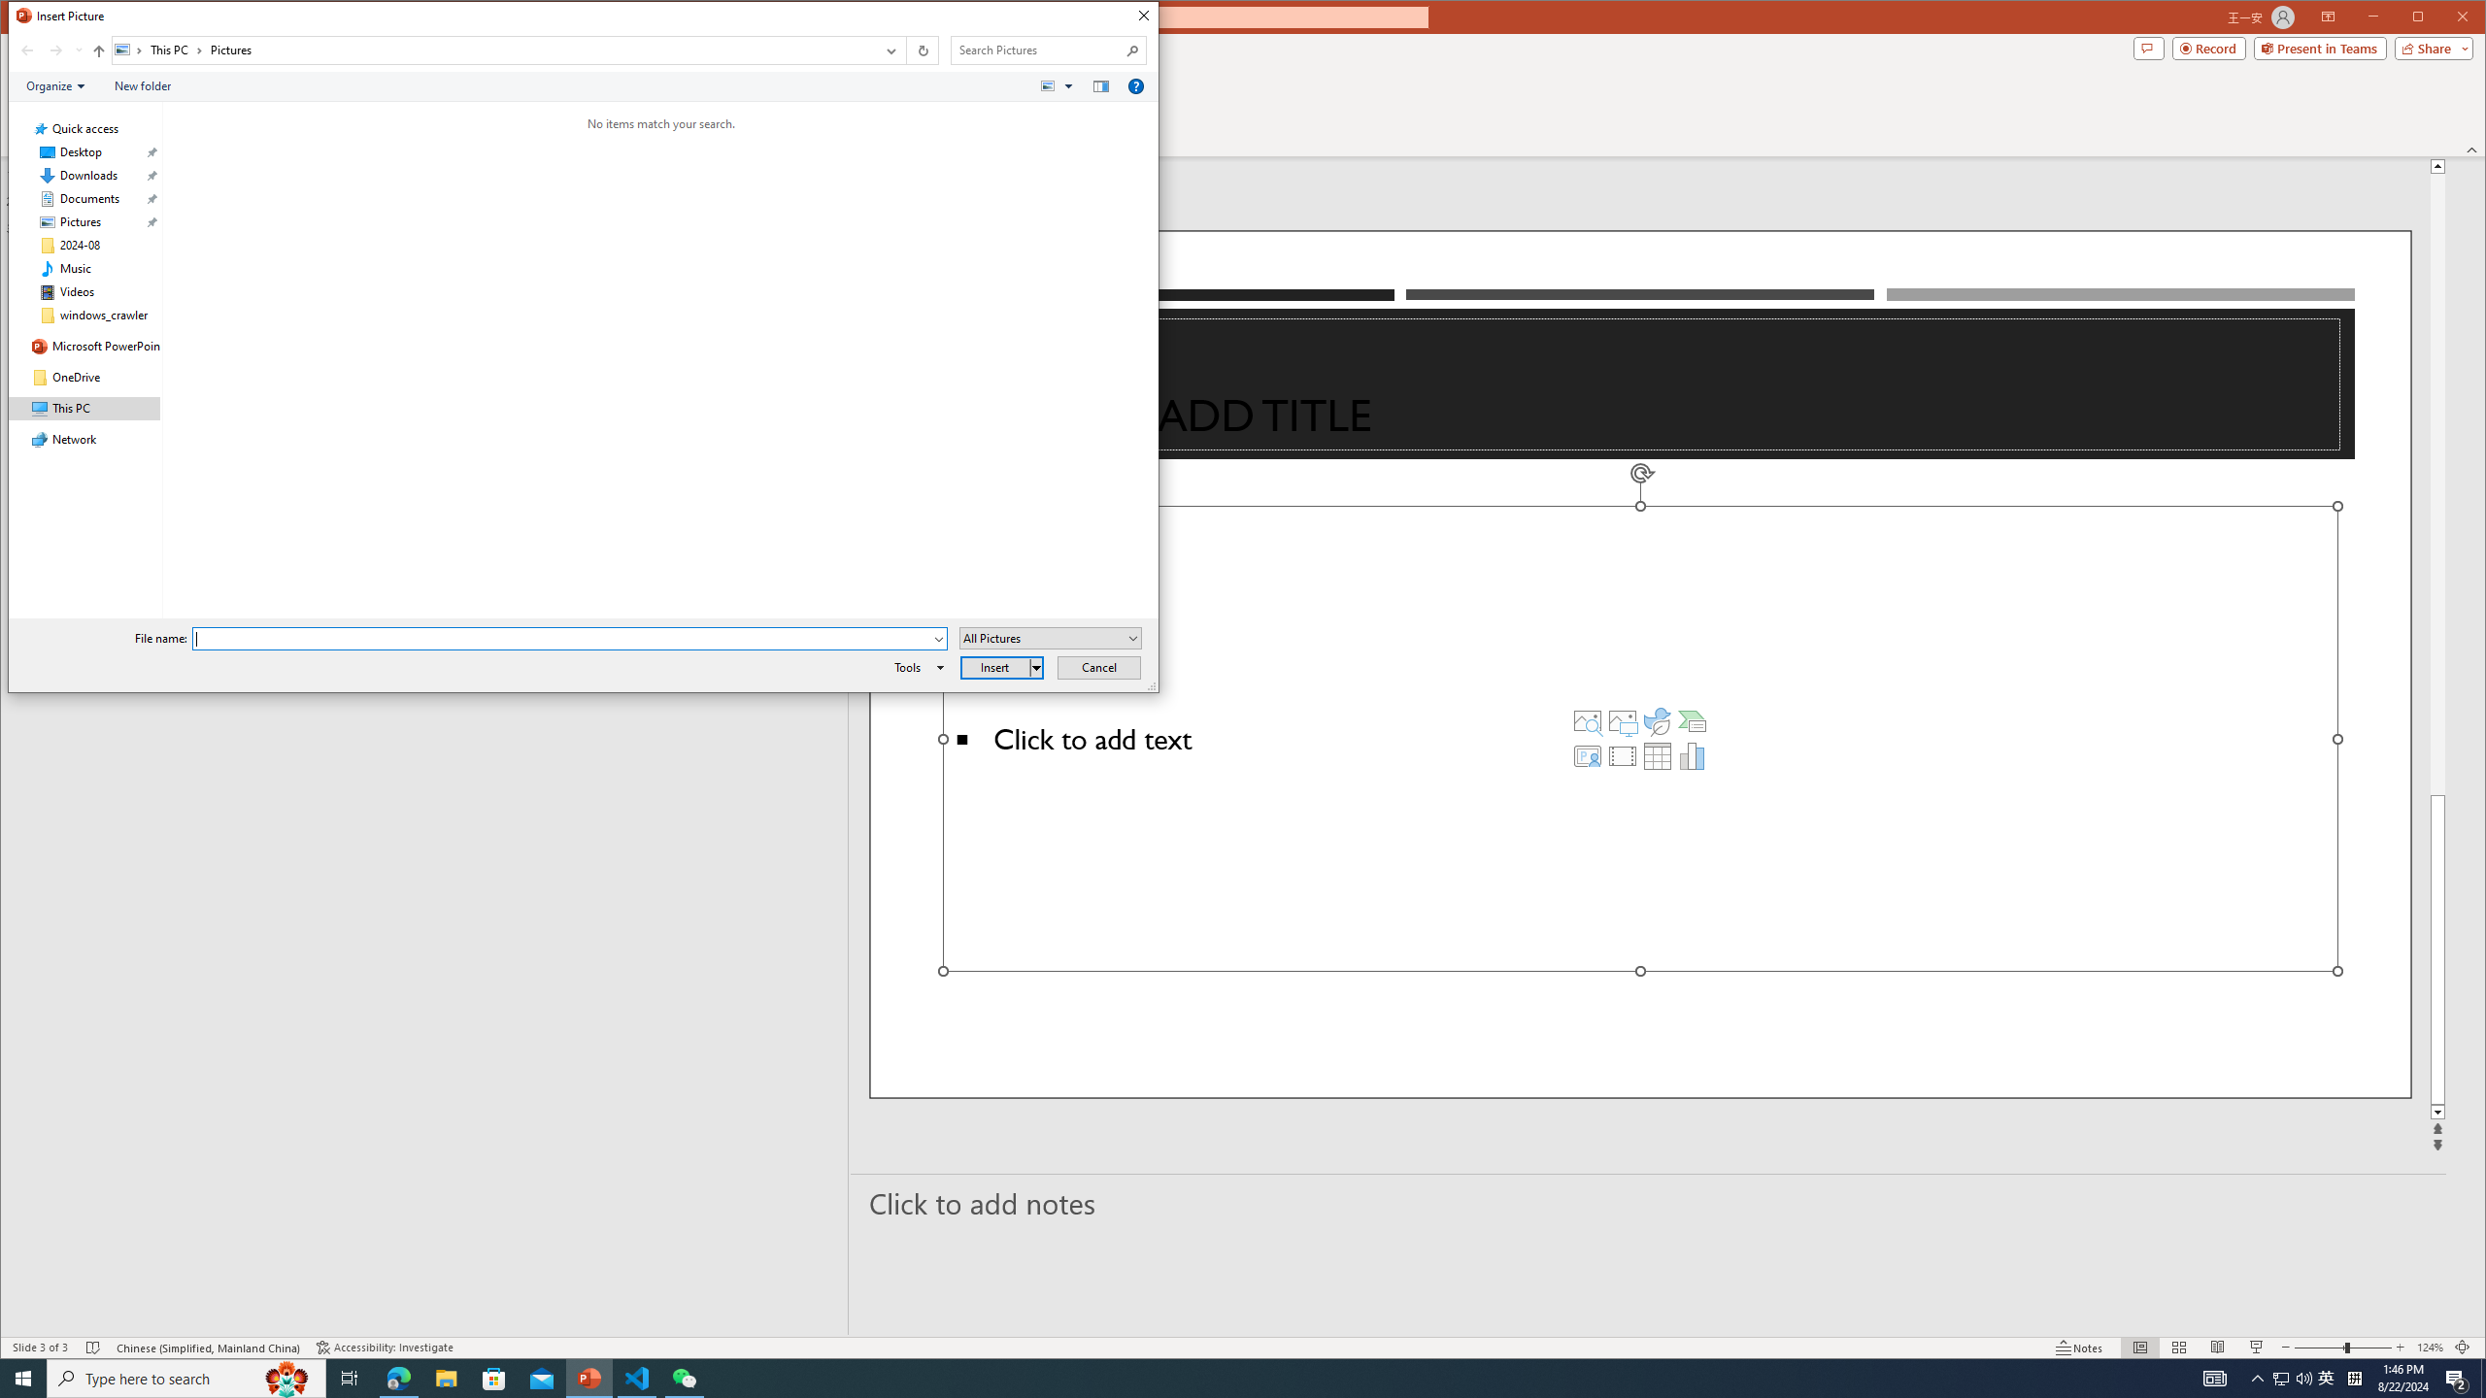  What do you see at coordinates (2463, 1348) in the screenshot?
I see `Zoom to Fit ` at bounding box center [2463, 1348].